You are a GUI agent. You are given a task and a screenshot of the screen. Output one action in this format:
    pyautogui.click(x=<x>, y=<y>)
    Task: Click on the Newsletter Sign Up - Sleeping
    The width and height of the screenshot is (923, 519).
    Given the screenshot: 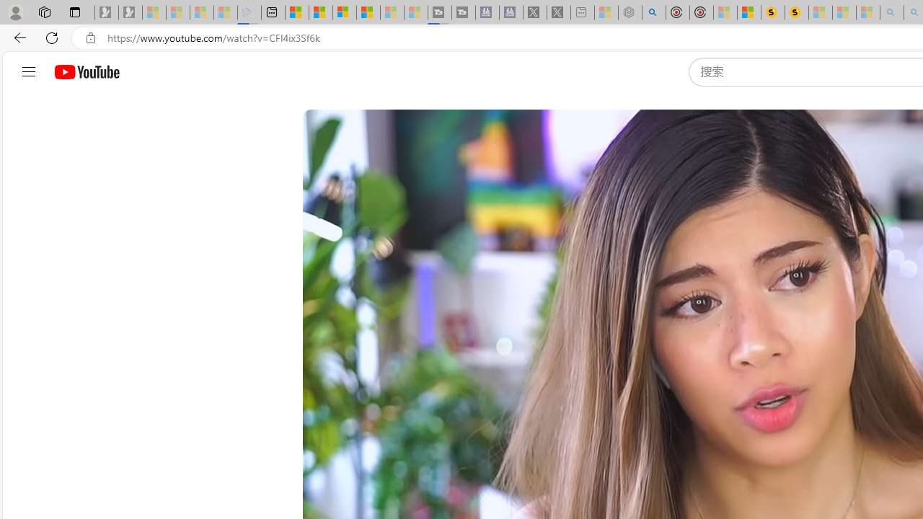 What is the action you would take?
    pyautogui.click(x=131, y=13)
    